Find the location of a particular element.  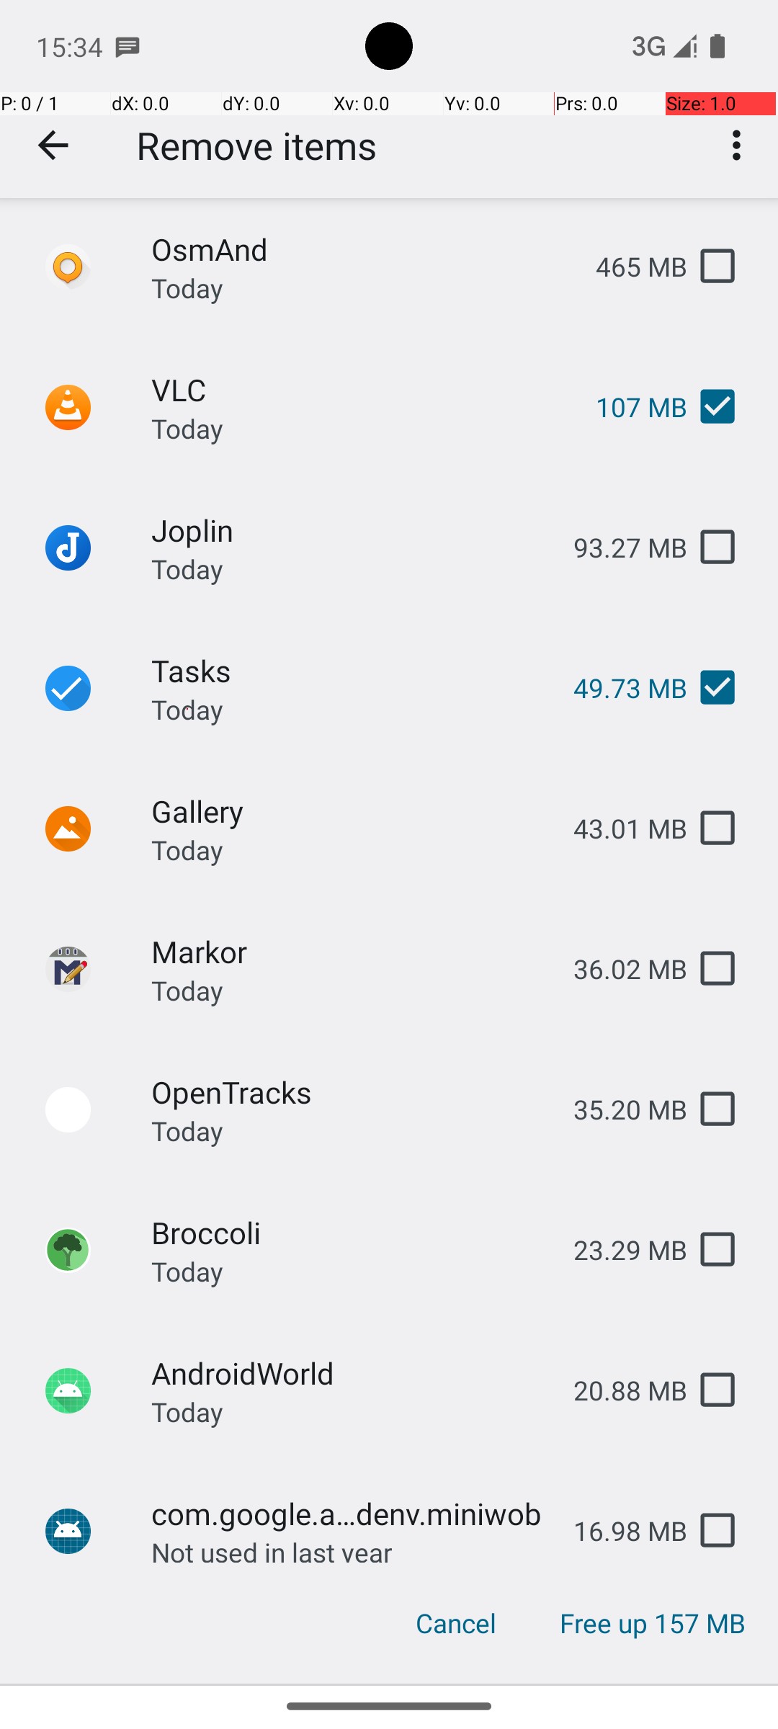

35.20 MB is located at coordinates (619, 1109).